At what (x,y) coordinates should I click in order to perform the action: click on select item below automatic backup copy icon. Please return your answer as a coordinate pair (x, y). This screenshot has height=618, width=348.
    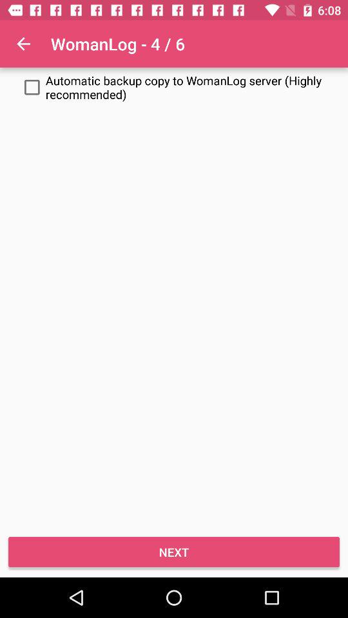
    Looking at the image, I should click on (174, 552).